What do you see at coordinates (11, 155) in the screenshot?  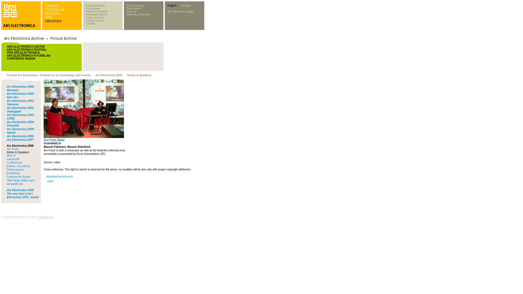 I see `Best of` at bounding box center [11, 155].